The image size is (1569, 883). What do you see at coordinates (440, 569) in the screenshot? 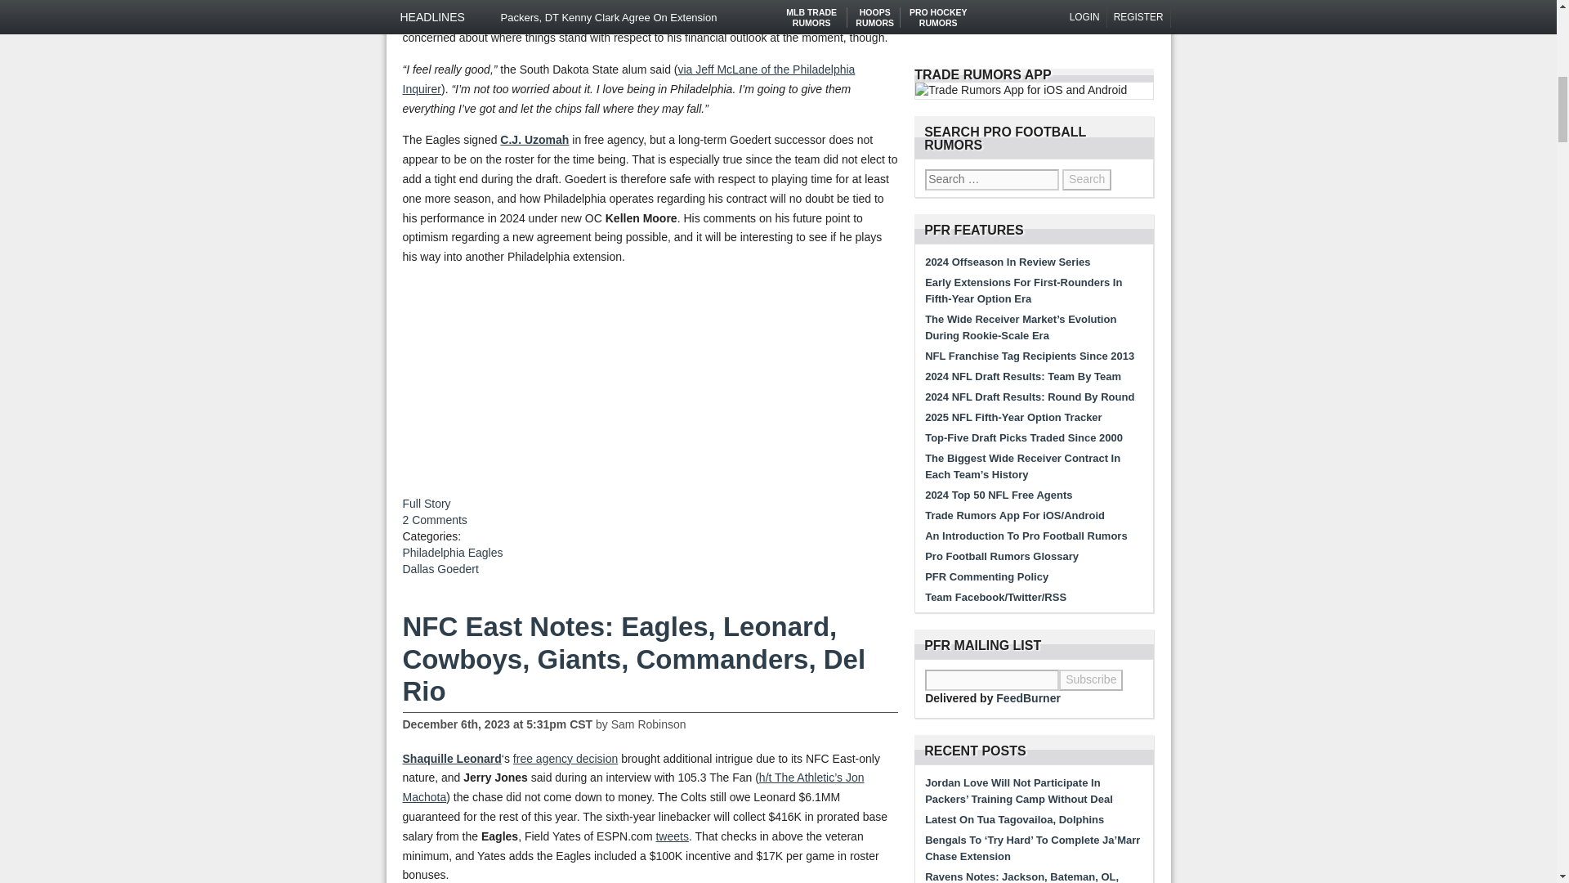
I see `View all posts in Dallas Goedert` at bounding box center [440, 569].